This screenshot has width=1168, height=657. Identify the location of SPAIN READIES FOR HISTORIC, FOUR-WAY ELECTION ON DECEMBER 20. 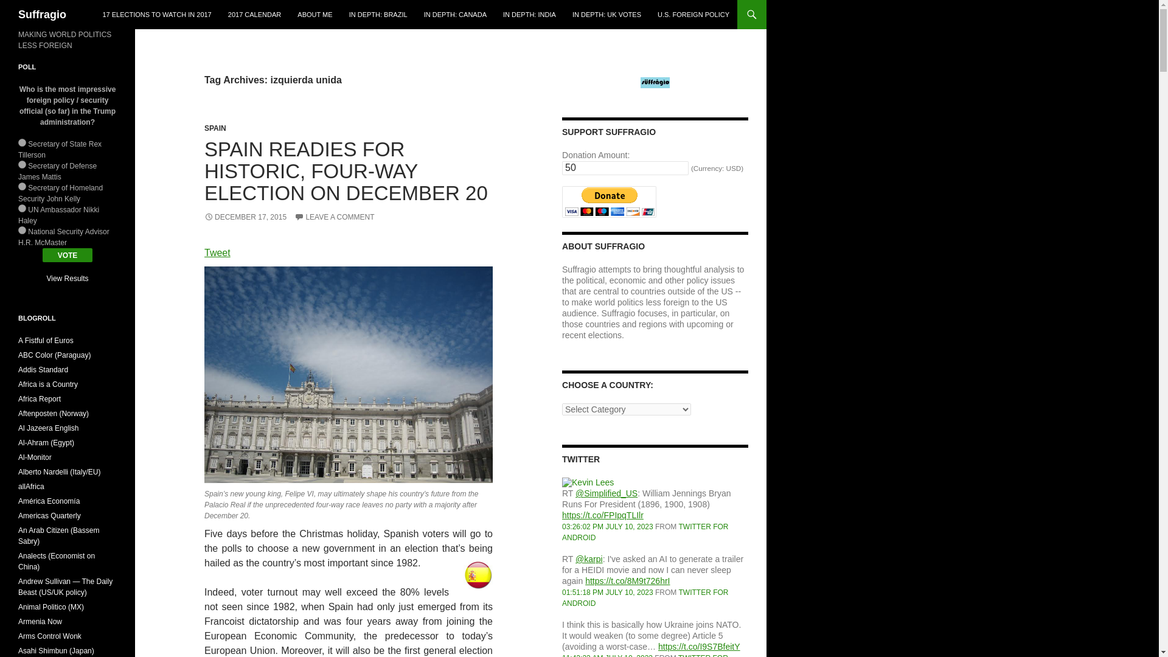
(346, 170).